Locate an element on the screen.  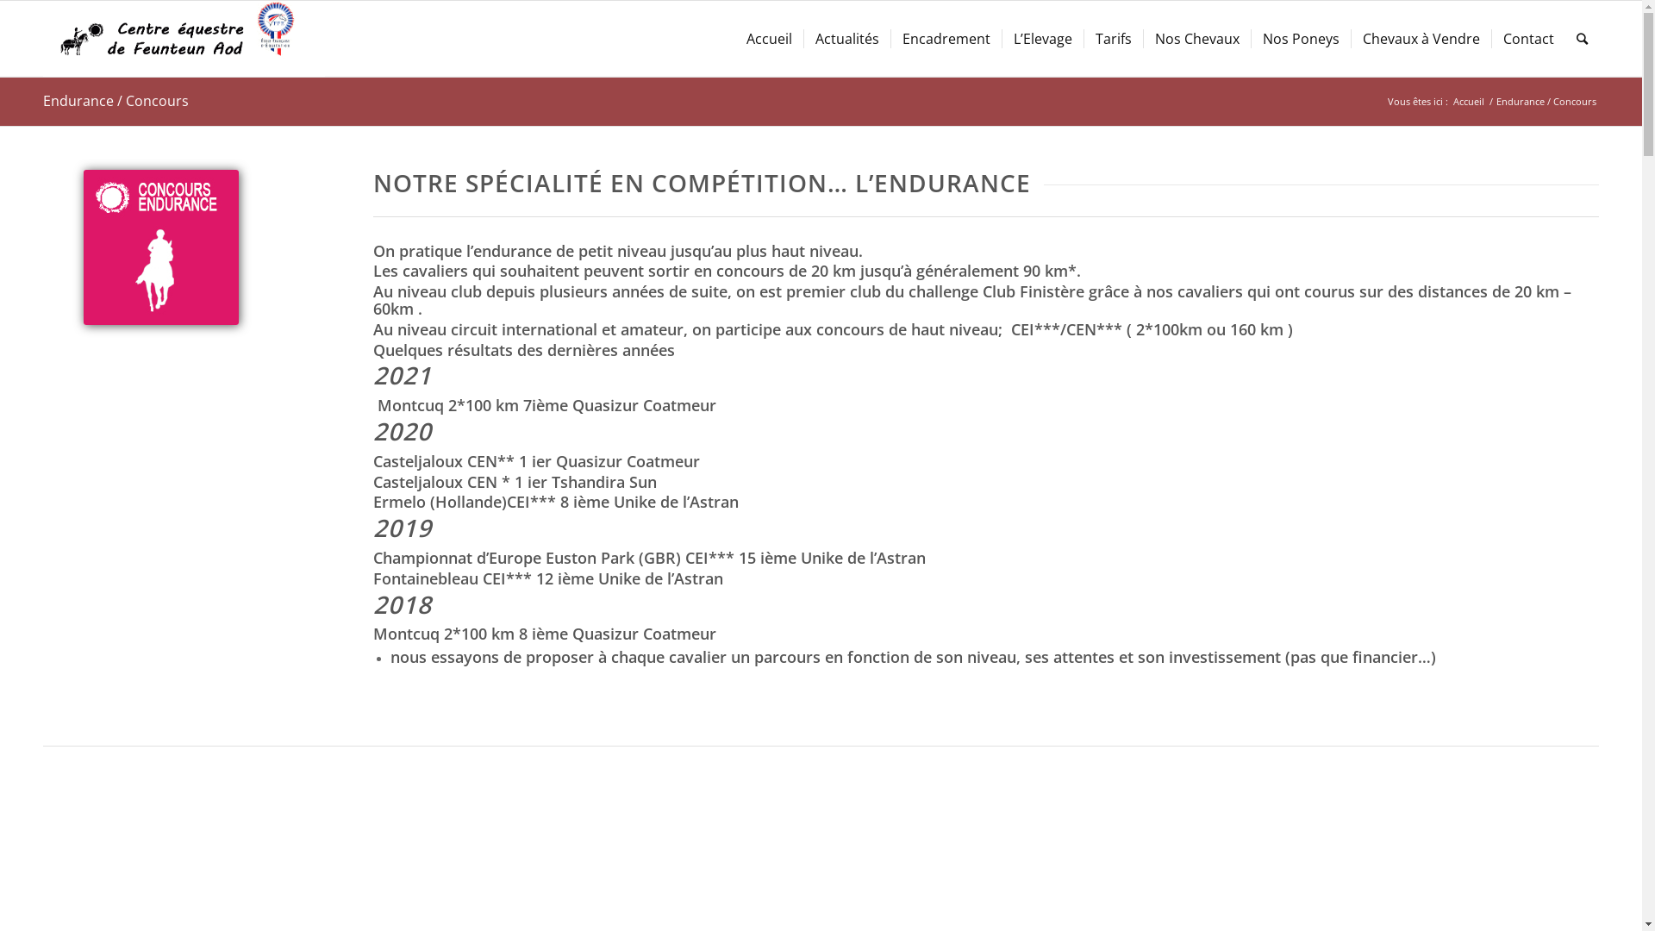
Nos Poneys is located at coordinates (1301, 39).